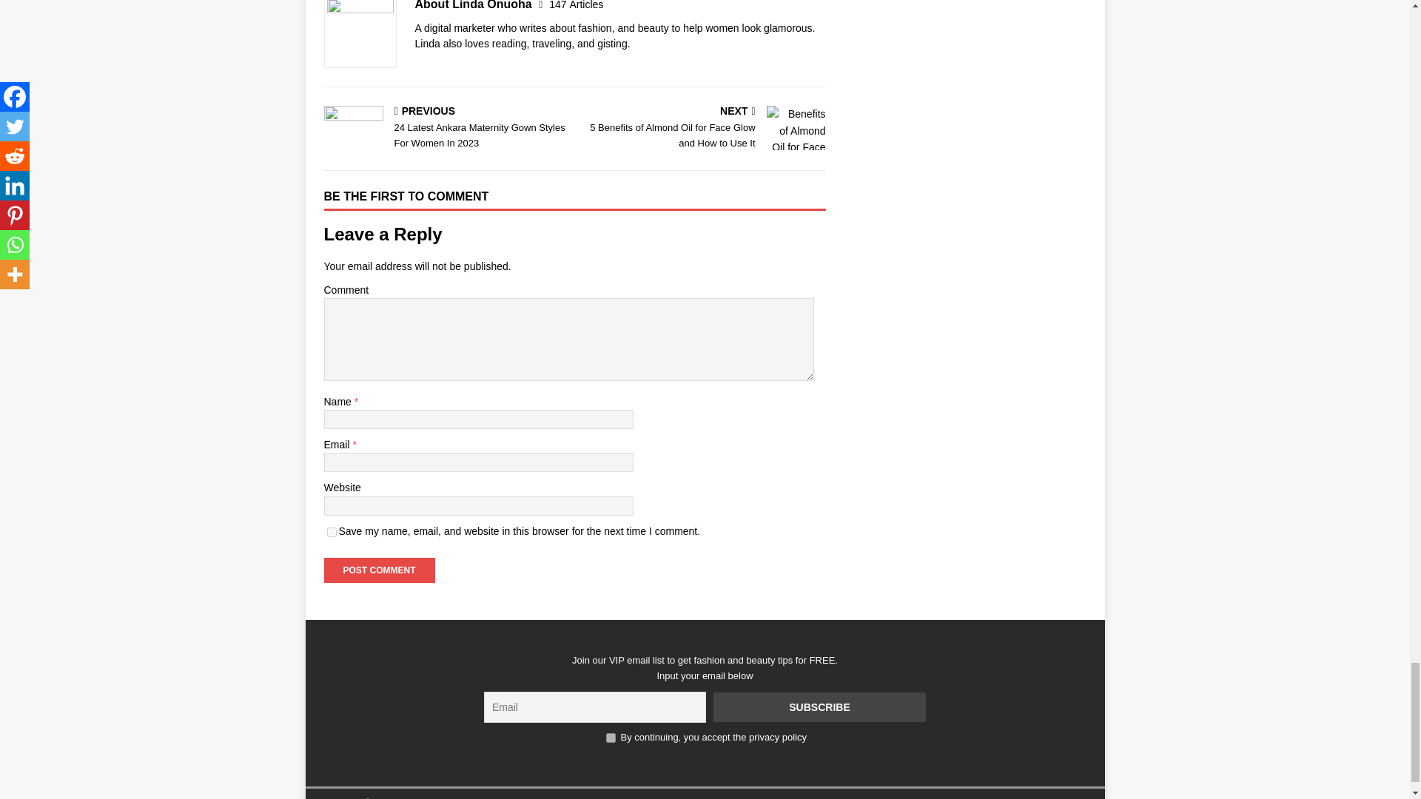 The image size is (1421, 799). Describe the element at coordinates (819, 707) in the screenshot. I see `Subscribe` at that location.